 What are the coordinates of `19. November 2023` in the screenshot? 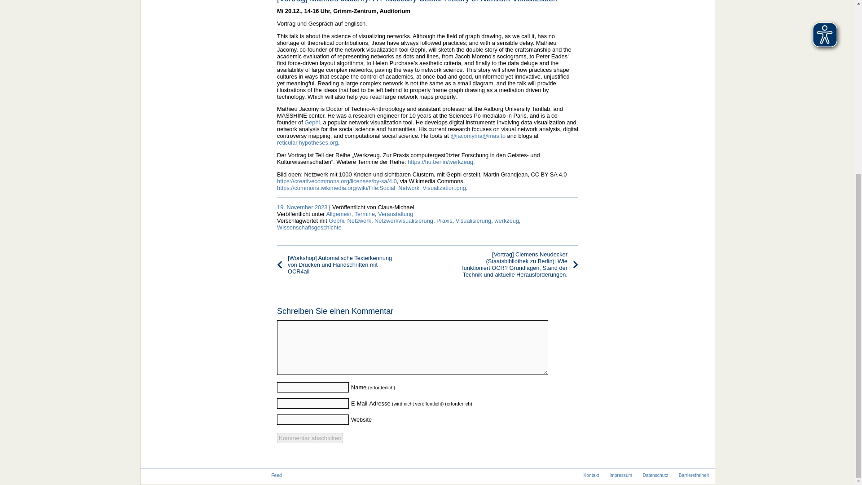 It's located at (302, 207).